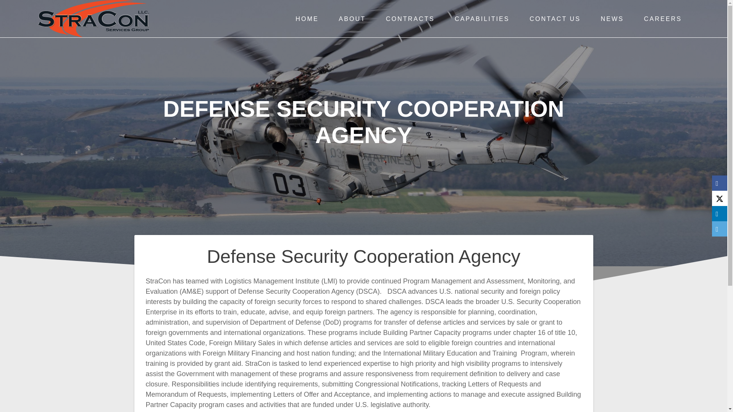 Image resolution: width=733 pixels, height=412 pixels. I want to click on CAPABILITIES, so click(482, 19).